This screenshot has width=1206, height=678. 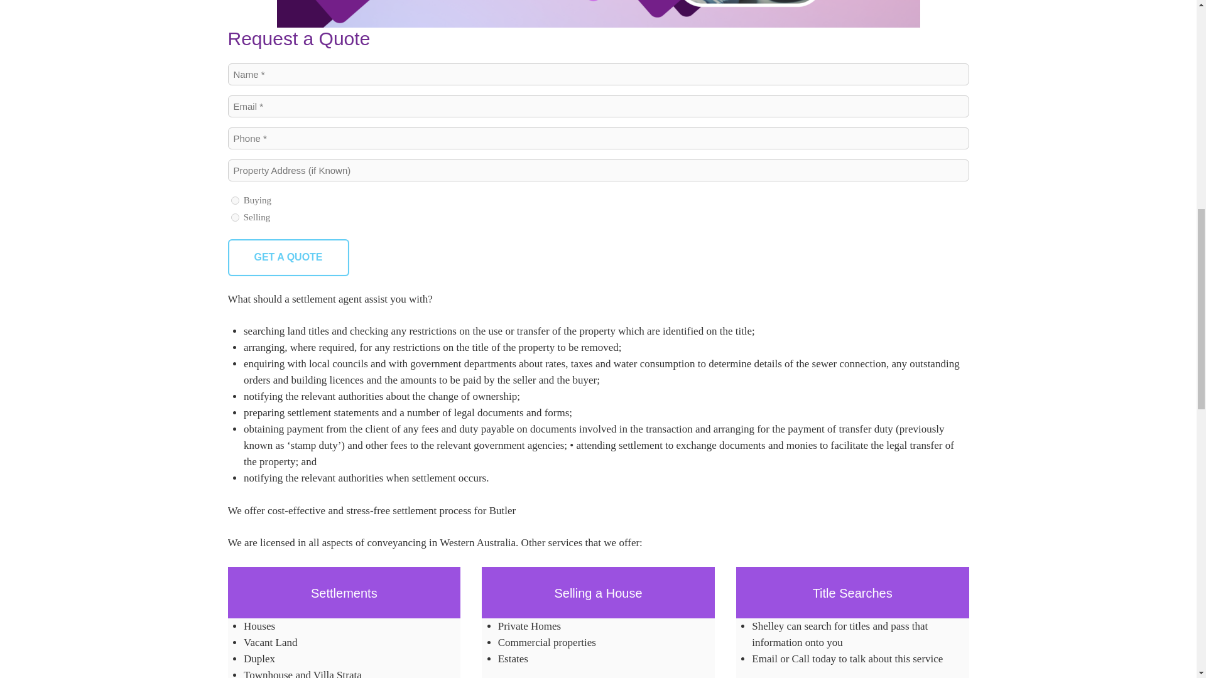 I want to click on Buying, so click(x=235, y=201).